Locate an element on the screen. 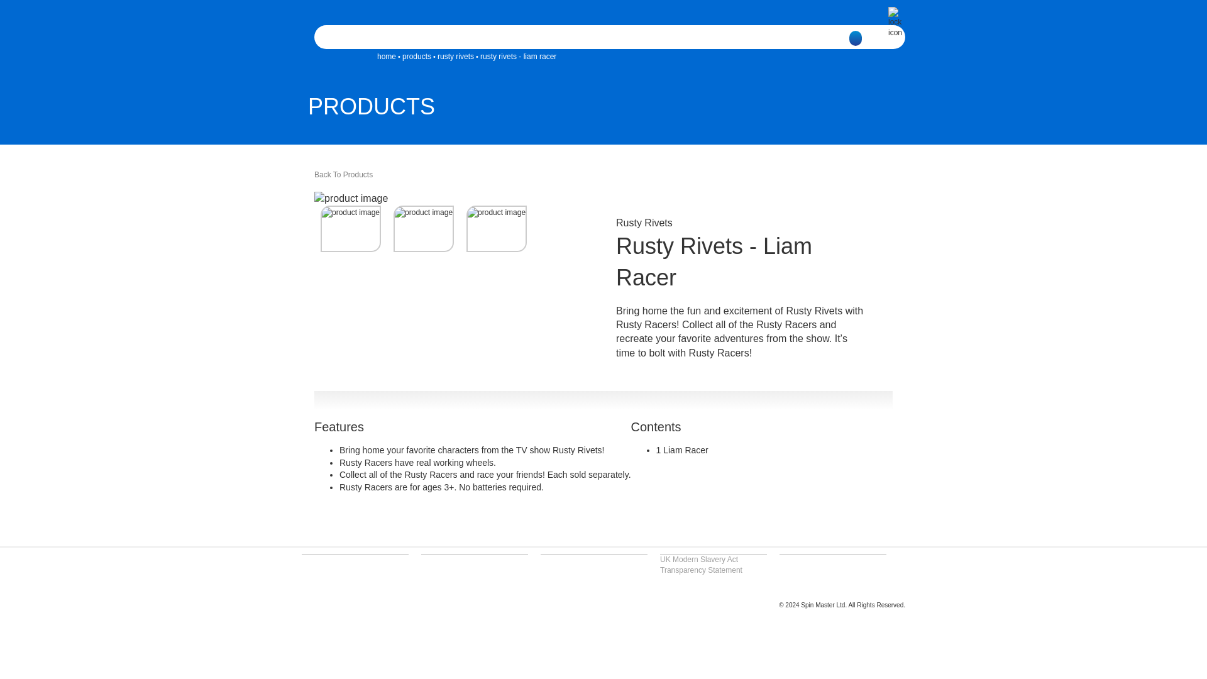 This screenshot has height=679, width=1207. rusty rivets is located at coordinates (455, 57).